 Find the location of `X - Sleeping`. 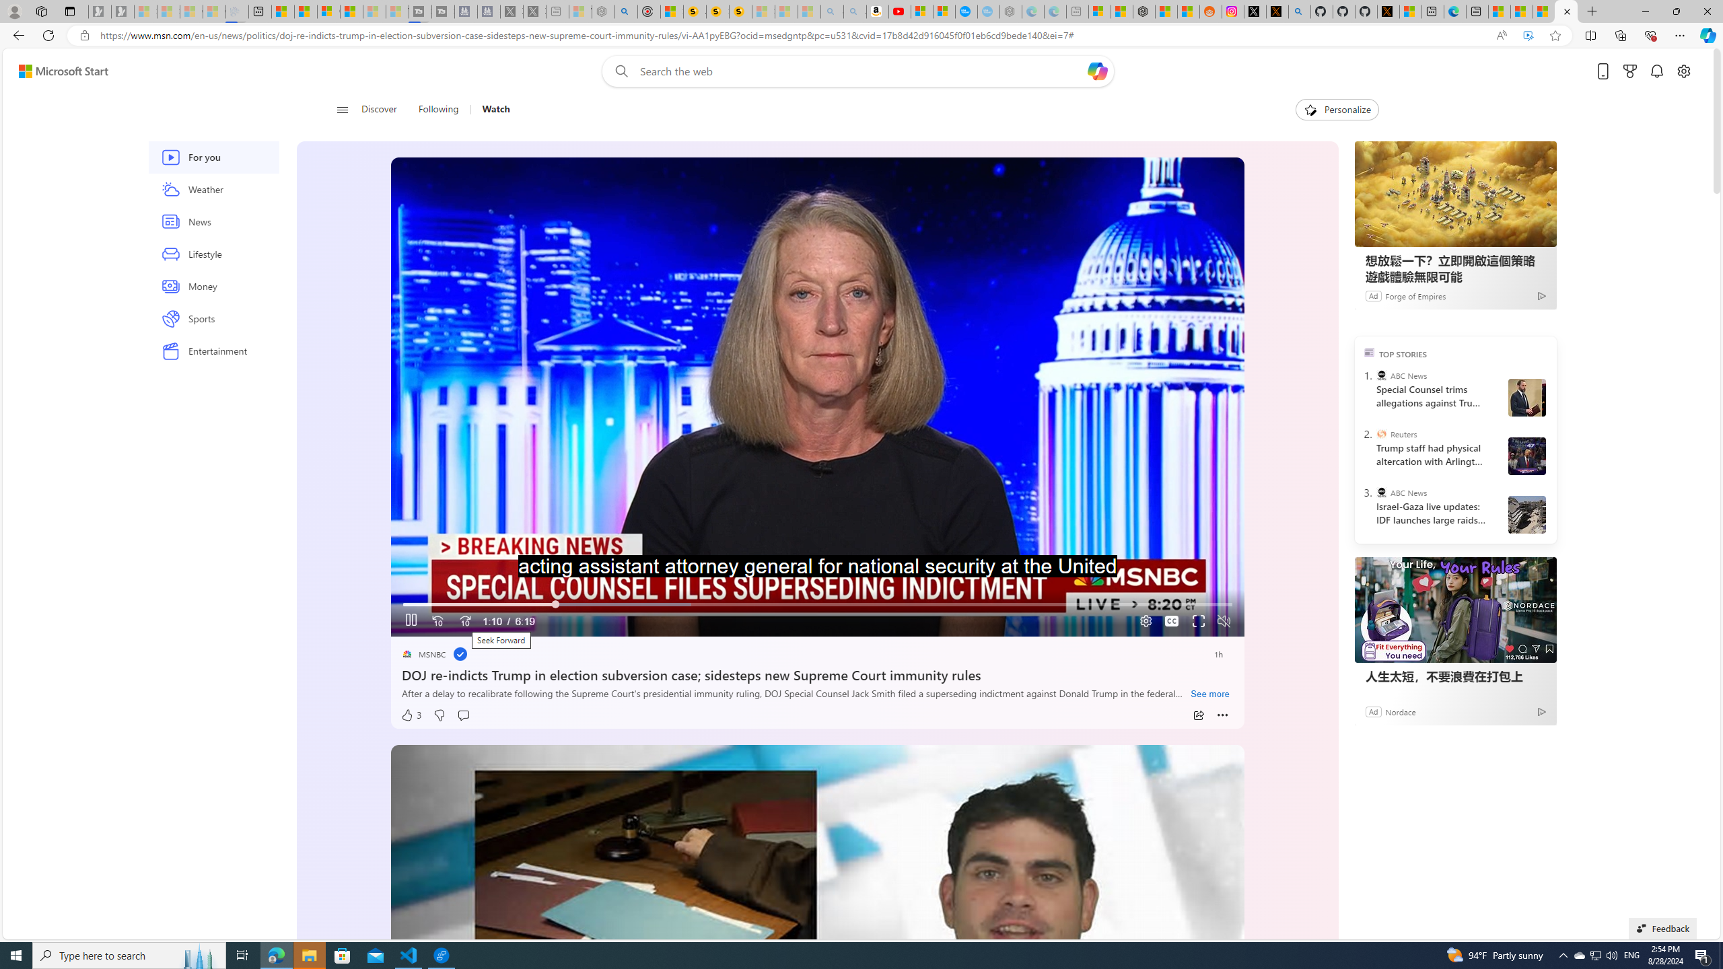

X - Sleeping is located at coordinates (534, 11).